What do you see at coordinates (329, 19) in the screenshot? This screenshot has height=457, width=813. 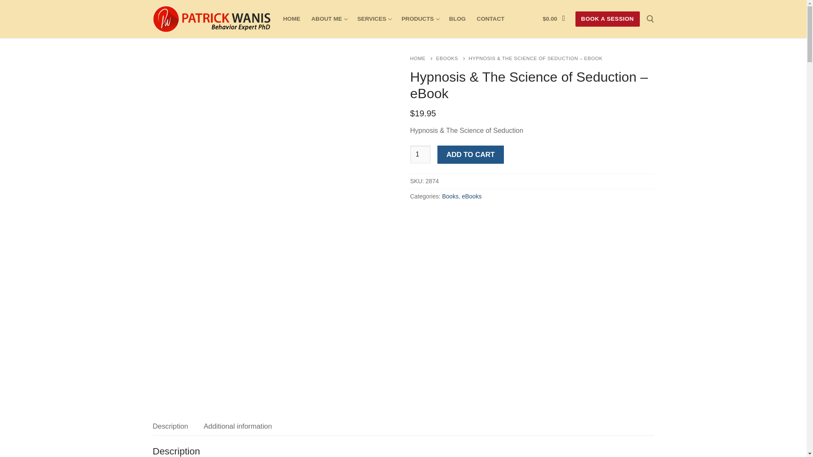 I see `BLOG` at bounding box center [329, 19].